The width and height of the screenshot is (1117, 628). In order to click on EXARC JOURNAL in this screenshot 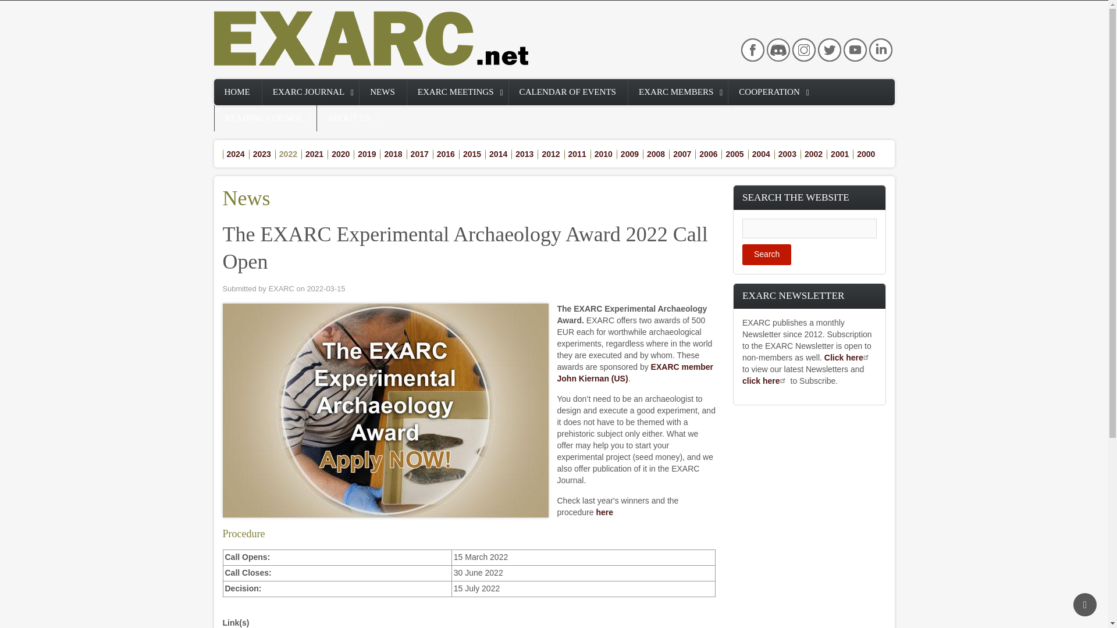, I will do `click(311, 92)`.